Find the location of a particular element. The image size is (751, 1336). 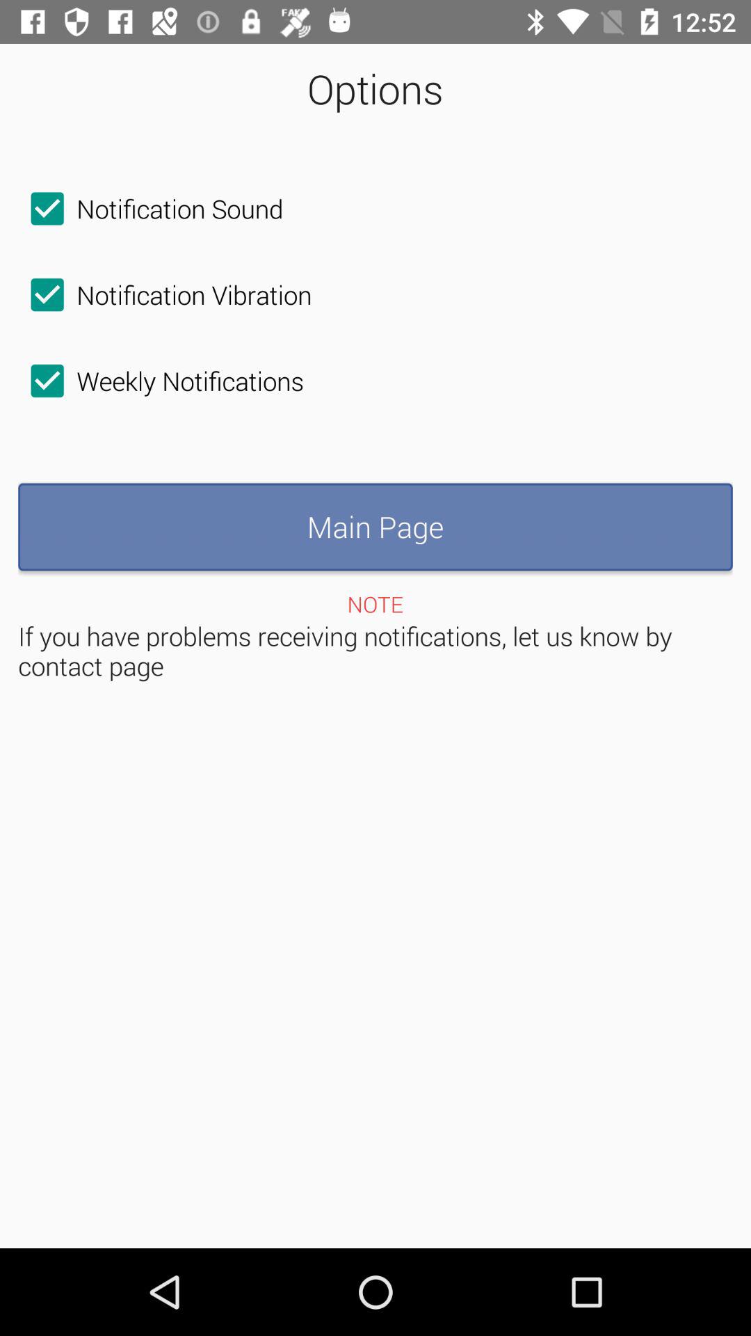

turn on the checkbox below the notification vibration checkbox is located at coordinates (161, 381).